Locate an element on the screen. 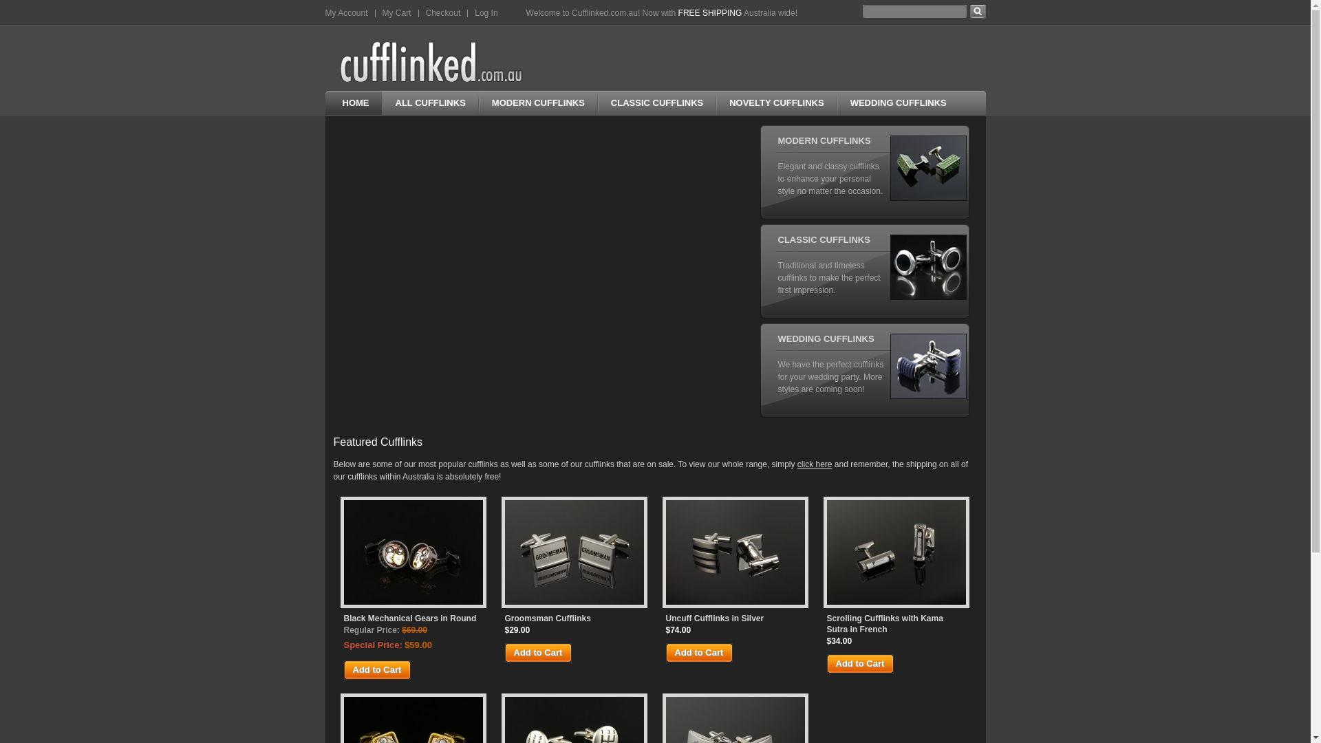 This screenshot has width=1321, height=743. Scrolling Cufflinks with Kama Sutra in French is located at coordinates (896, 624).